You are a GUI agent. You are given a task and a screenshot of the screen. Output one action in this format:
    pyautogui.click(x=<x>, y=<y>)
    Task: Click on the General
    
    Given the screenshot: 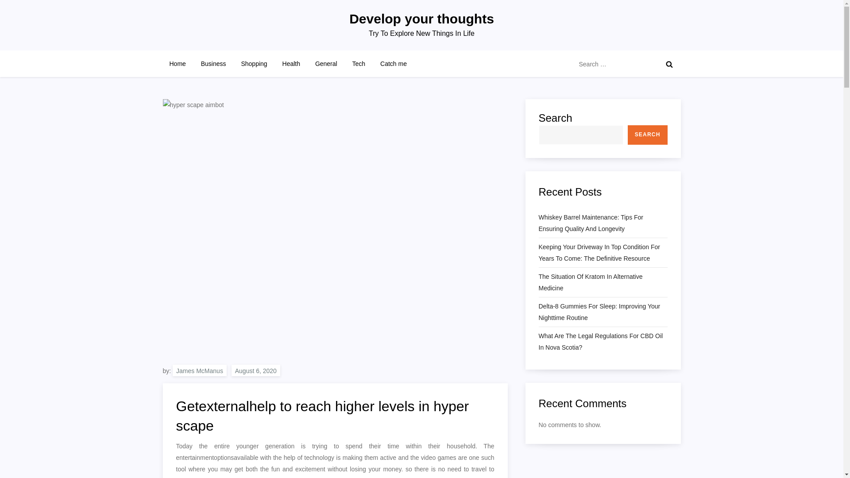 What is the action you would take?
    pyautogui.click(x=326, y=64)
    